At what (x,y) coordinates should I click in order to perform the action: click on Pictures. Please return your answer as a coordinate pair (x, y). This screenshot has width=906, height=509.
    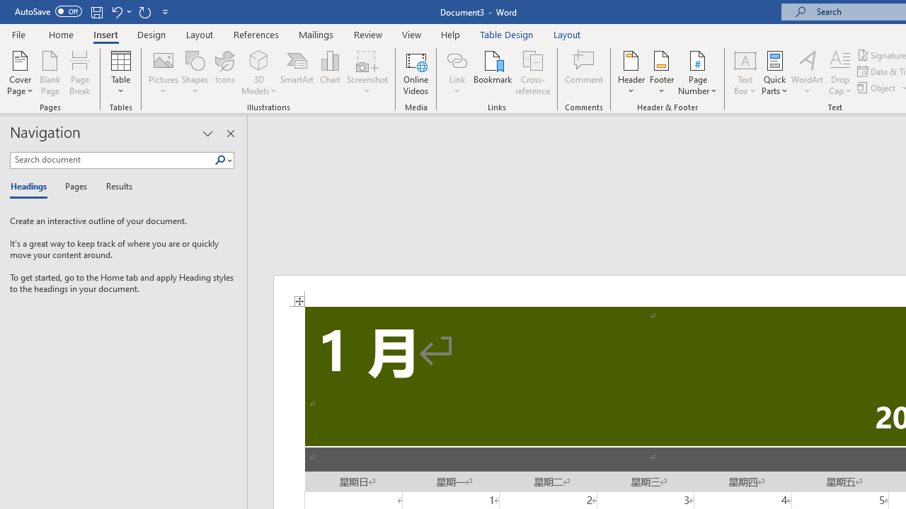
    Looking at the image, I should click on (163, 72).